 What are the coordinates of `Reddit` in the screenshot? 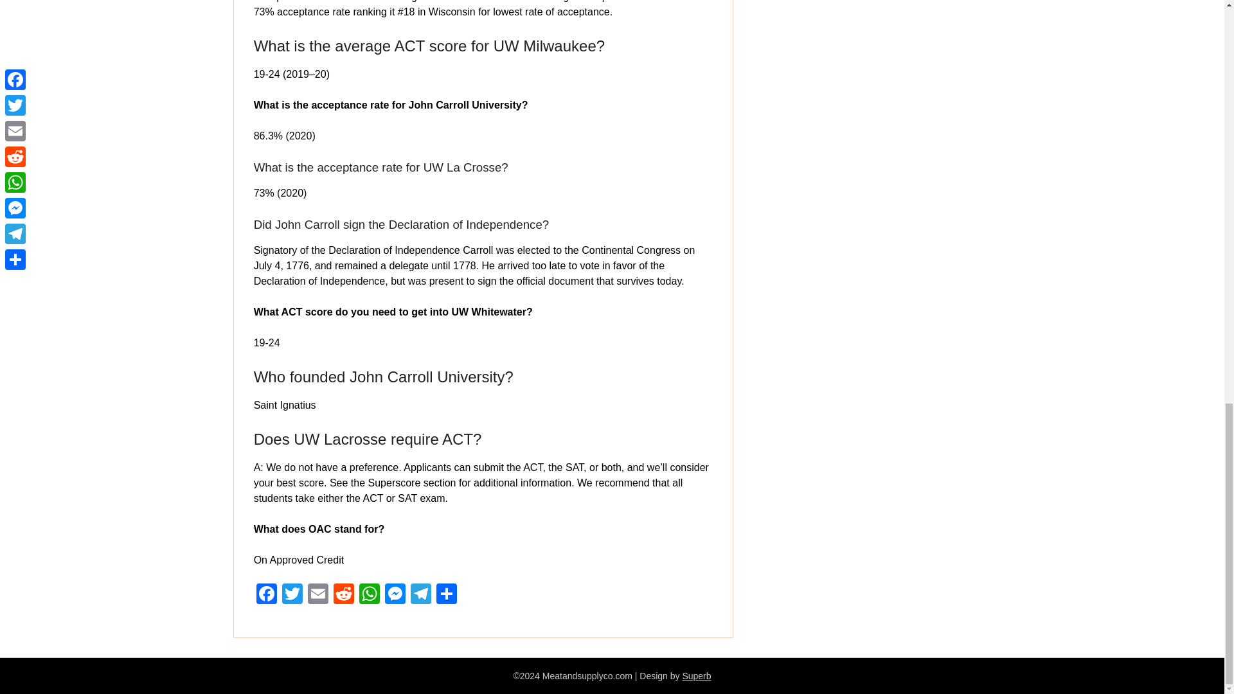 It's located at (343, 595).